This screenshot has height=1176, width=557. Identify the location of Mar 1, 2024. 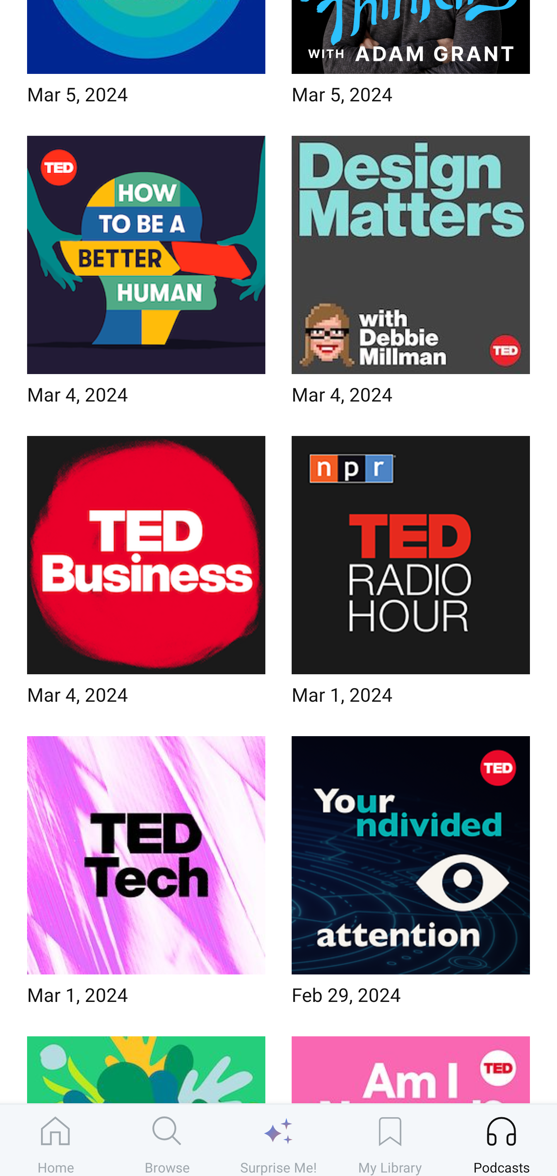
(411, 576).